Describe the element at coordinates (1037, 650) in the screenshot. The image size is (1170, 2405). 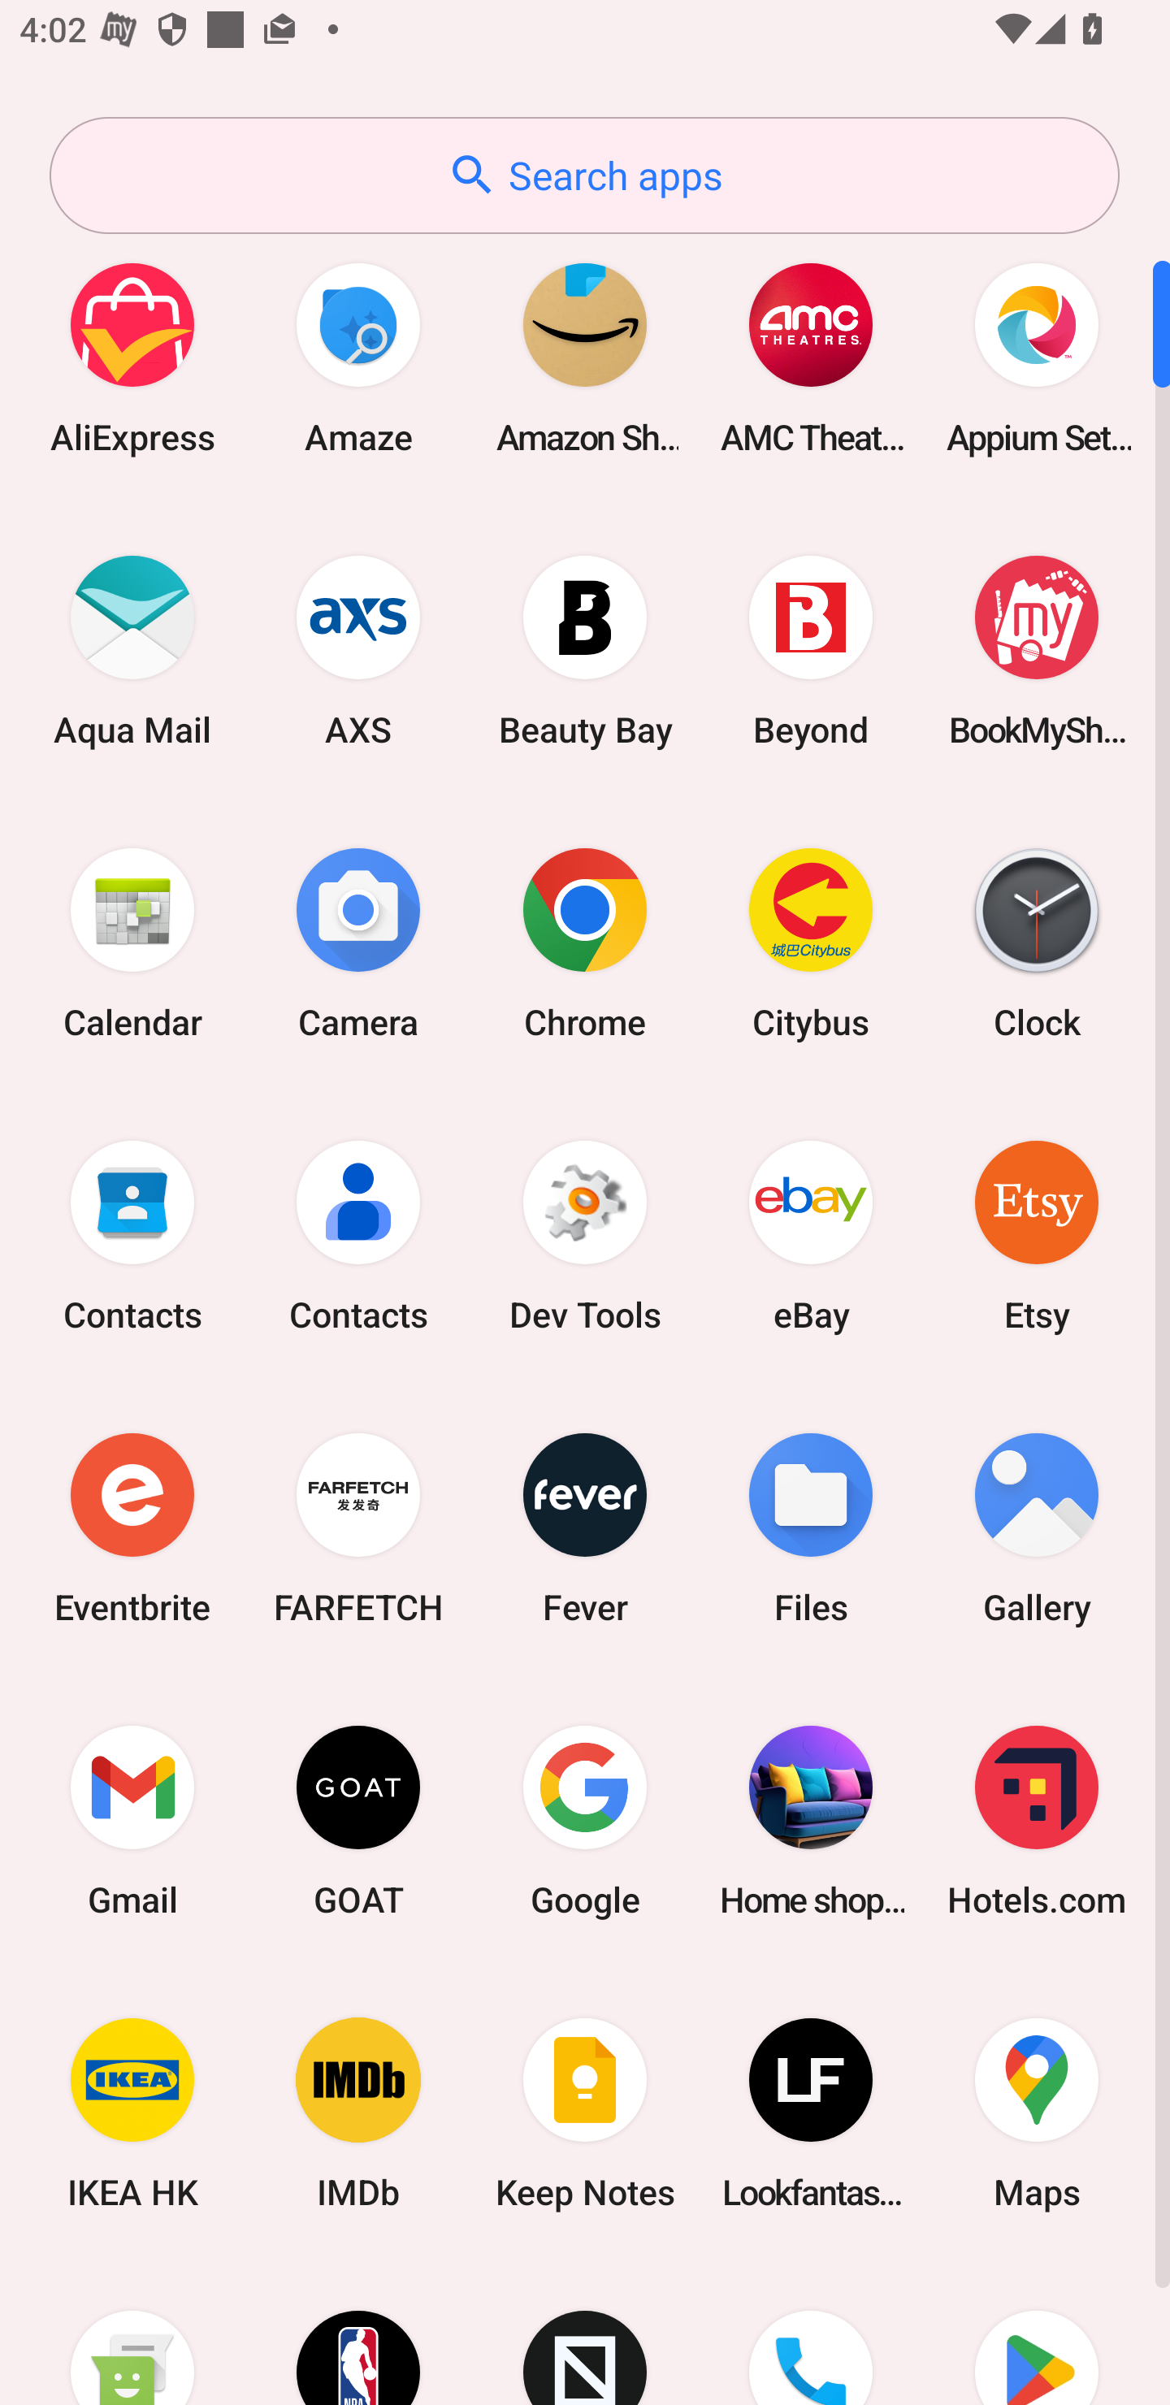
I see `BookMyShow` at that location.